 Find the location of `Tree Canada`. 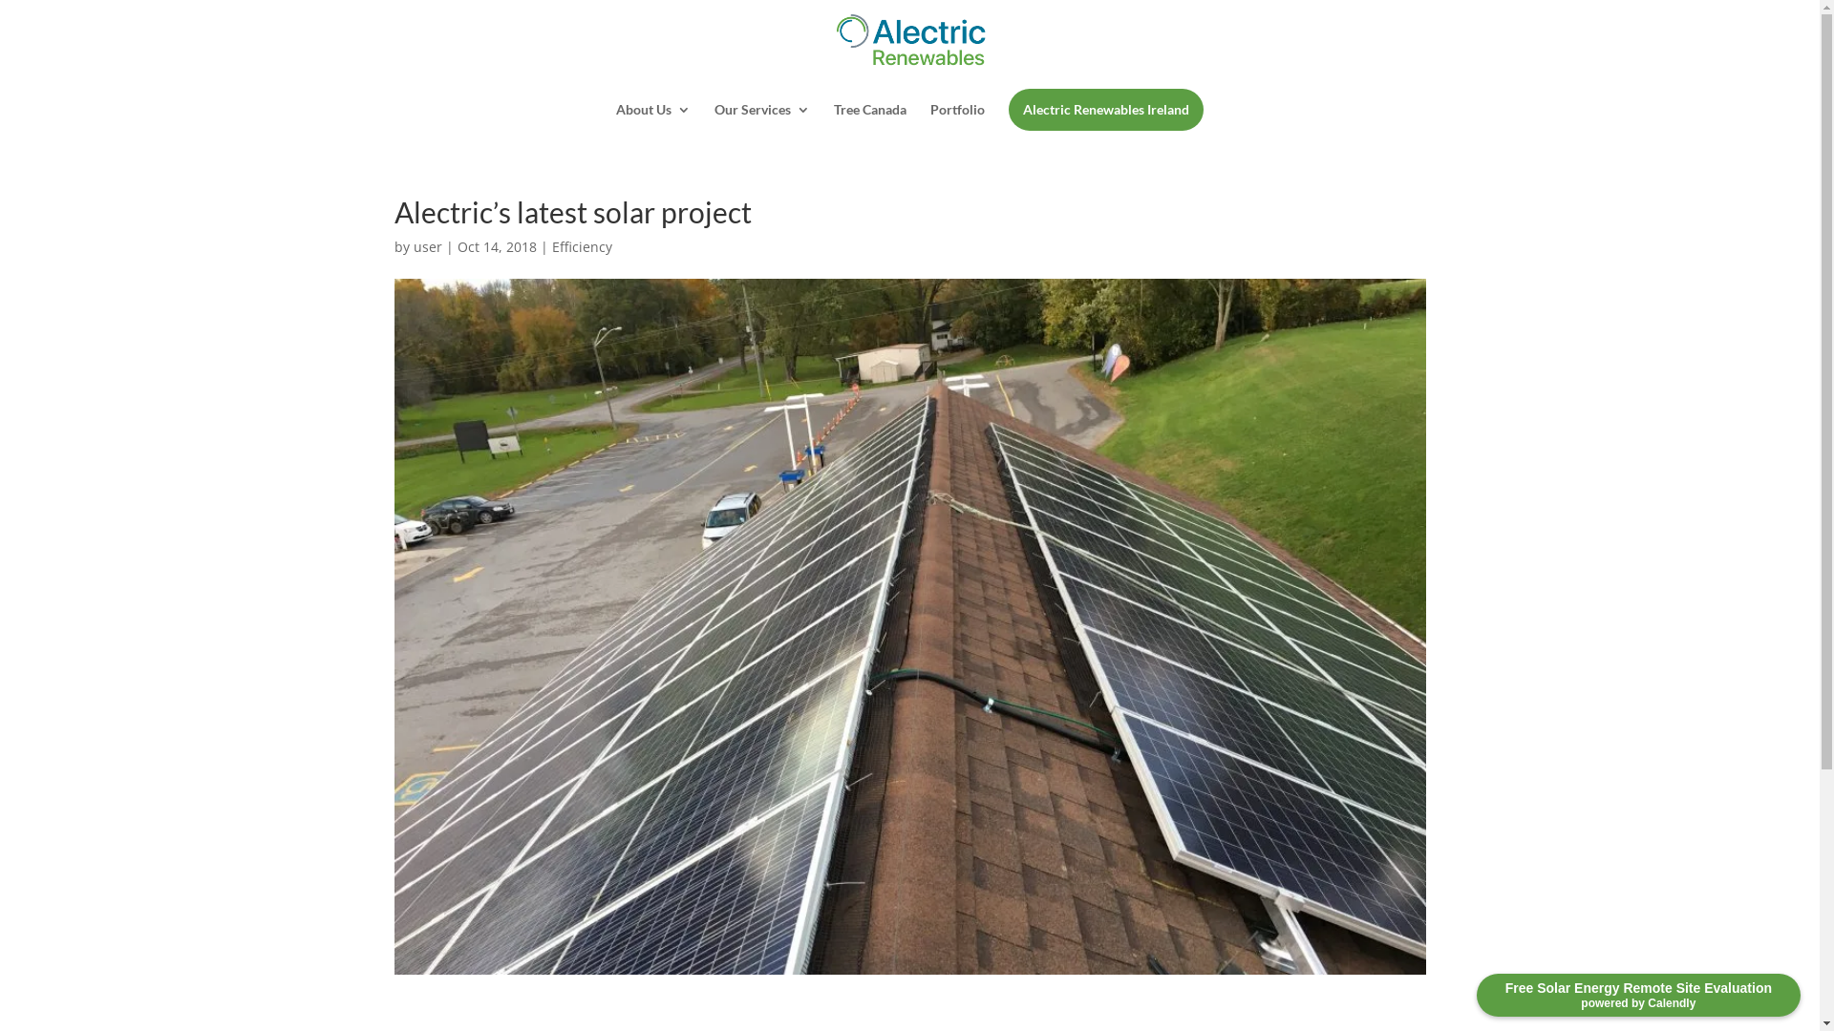

Tree Canada is located at coordinates (870, 118).